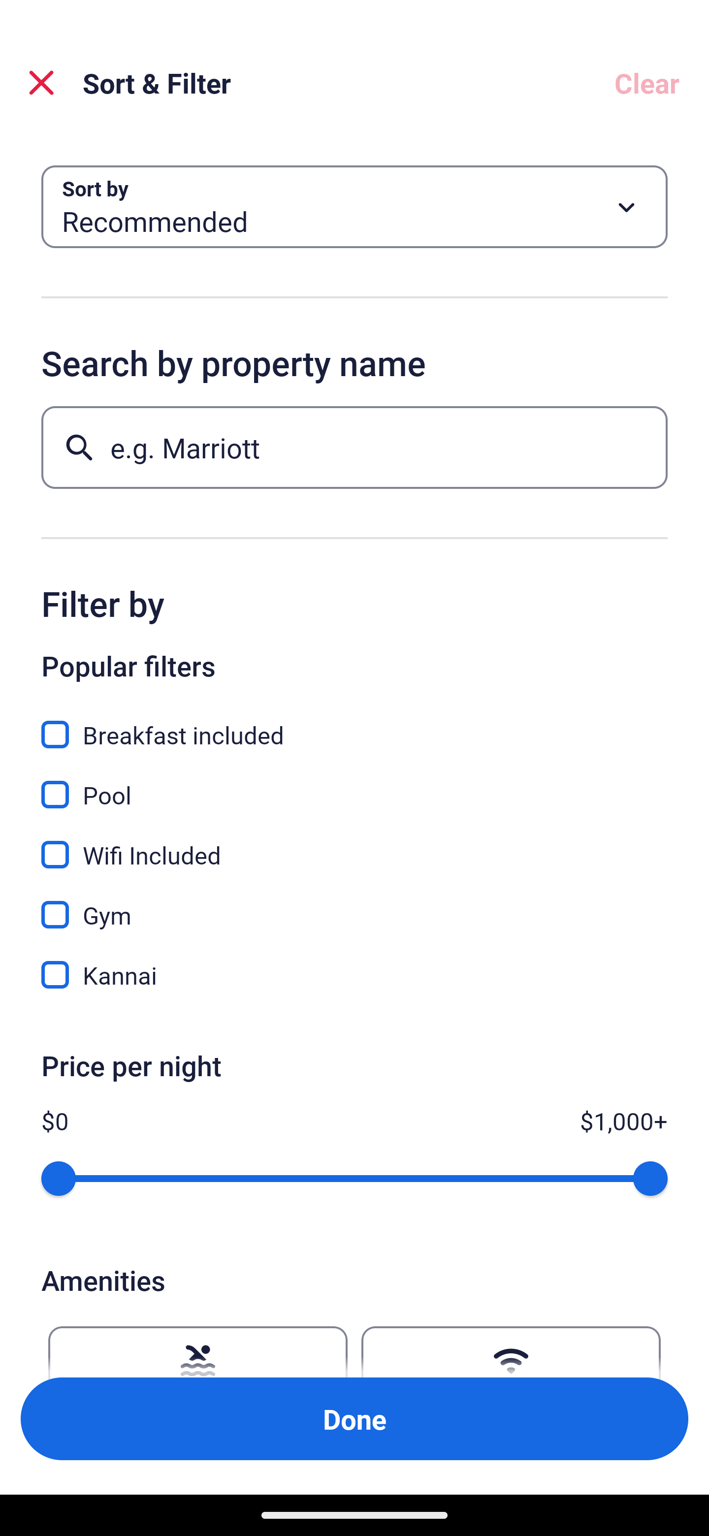 This screenshot has height=1536, width=709. What do you see at coordinates (647, 83) in the screenshot?
I see `Clear` at bounding box center [647, 83].